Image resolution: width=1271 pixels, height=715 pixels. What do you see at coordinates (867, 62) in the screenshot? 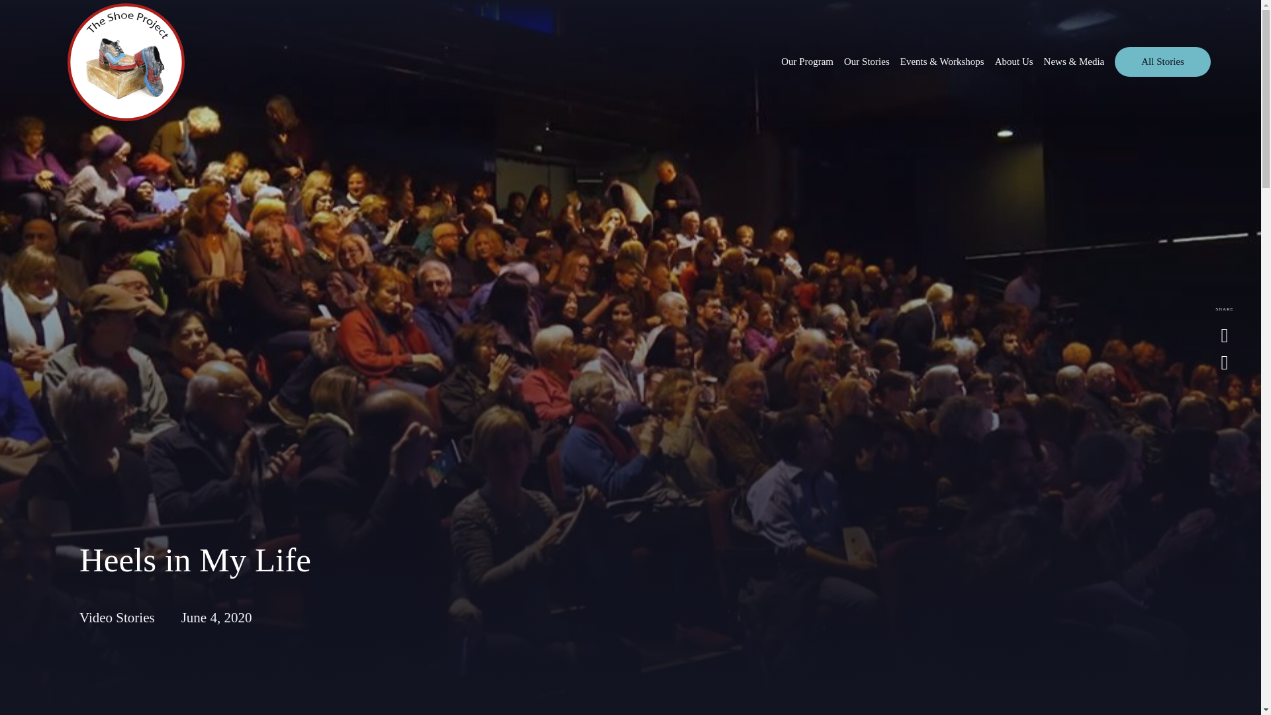
I see `Our Stories` at bounding box center [867, 62].